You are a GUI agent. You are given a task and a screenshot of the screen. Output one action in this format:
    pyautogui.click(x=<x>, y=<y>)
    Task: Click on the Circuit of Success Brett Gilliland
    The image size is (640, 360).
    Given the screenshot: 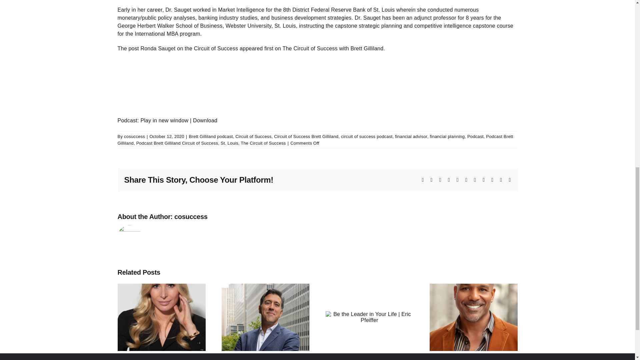 What is the action you would take?
    pyautogui.click(x=306, y=136)
    